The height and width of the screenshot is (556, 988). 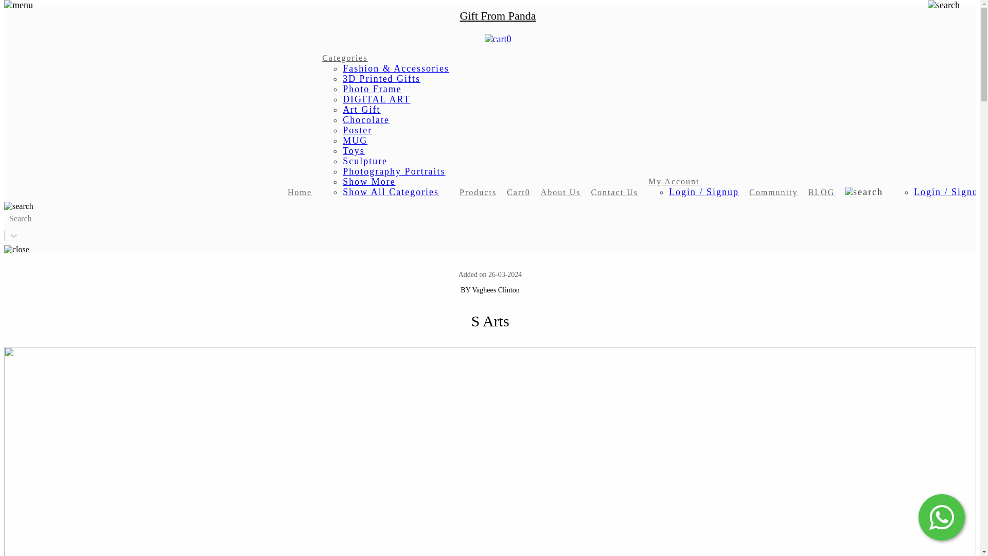 I want to click on Show More, so click(x=369, y=181).